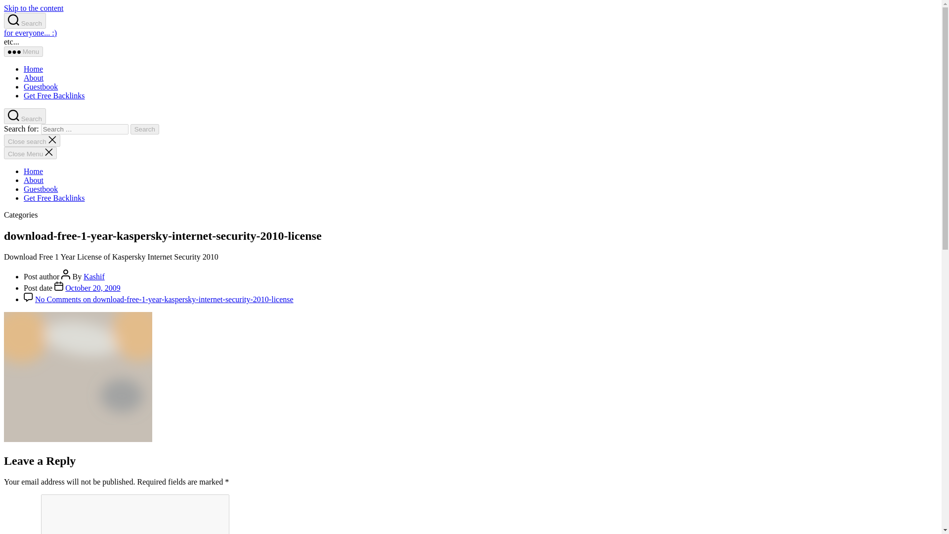 The width and height of the screenshot is (949, 534). Describe the element at coordinates (34, 78) in the screenshot. I see `About` at that location.